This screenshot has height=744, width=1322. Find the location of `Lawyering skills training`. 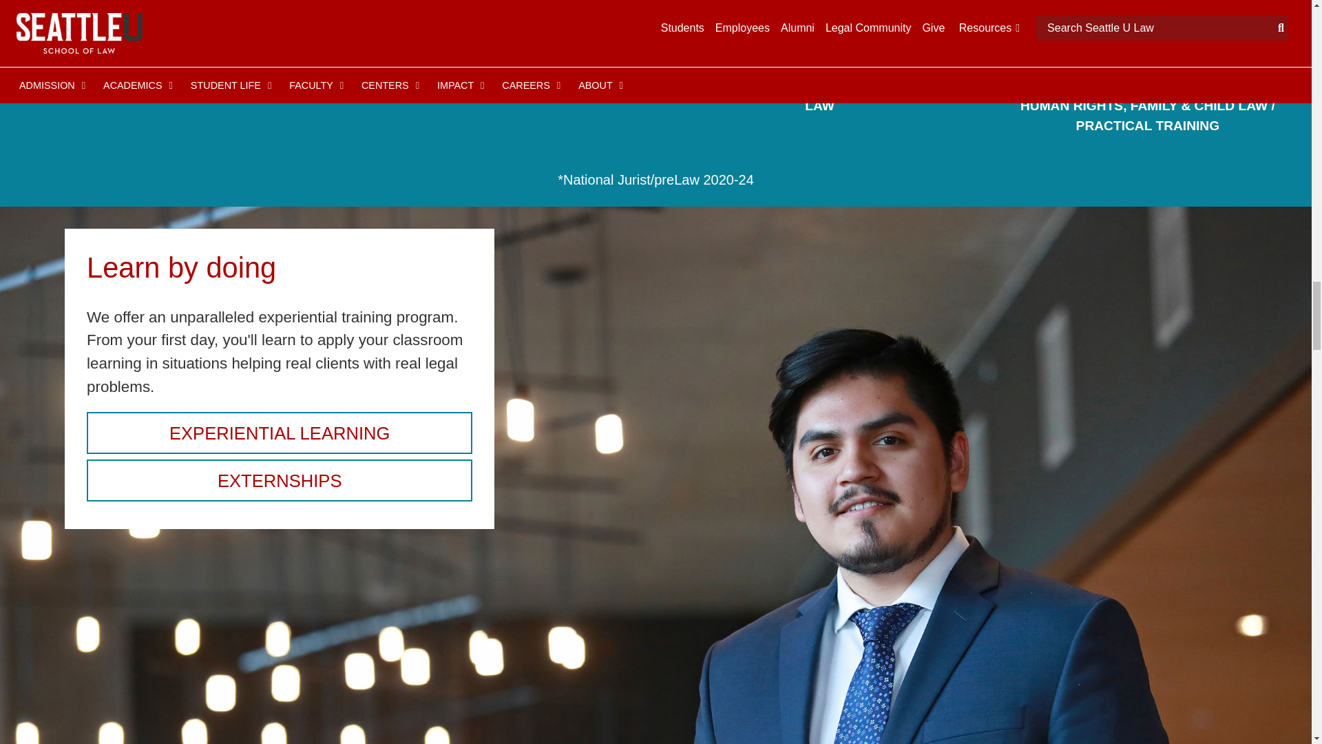

Lawyering skills training is located at coordinates (280, 433).